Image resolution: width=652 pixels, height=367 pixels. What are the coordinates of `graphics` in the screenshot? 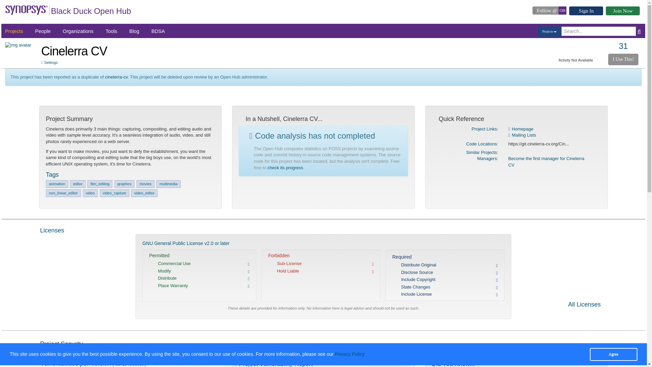 It's located at (125, 184).